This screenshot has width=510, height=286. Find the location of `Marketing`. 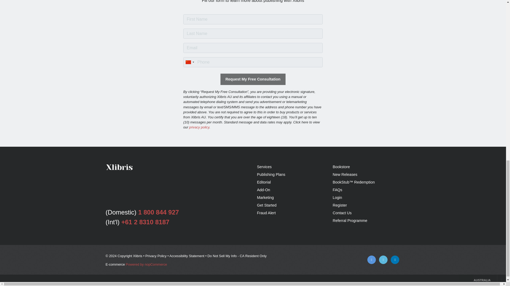

Marketing is located at coordinates (265, 197).